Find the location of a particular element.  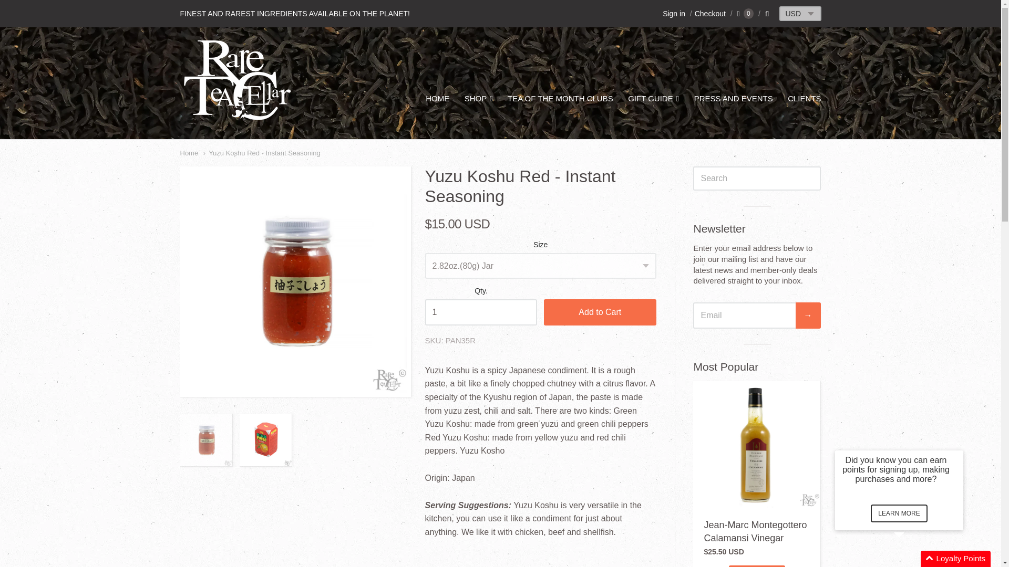

HOME is located at coordinates (437, 98).